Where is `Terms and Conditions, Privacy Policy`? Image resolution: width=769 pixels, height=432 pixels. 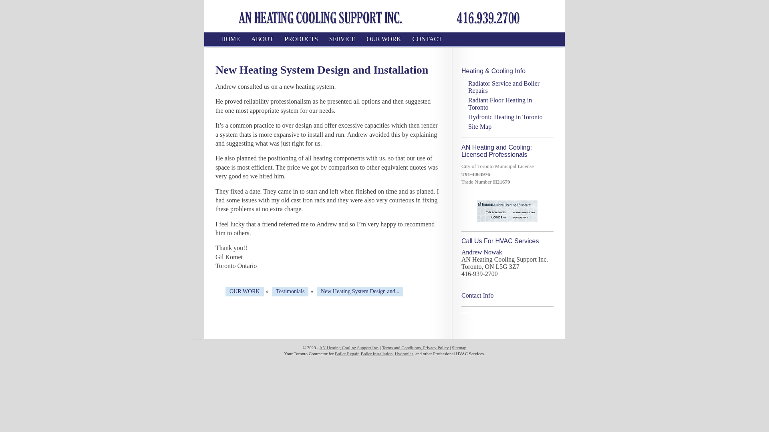 Terms and Conditions, Privacy Policy is located at coordinates (416, 347).